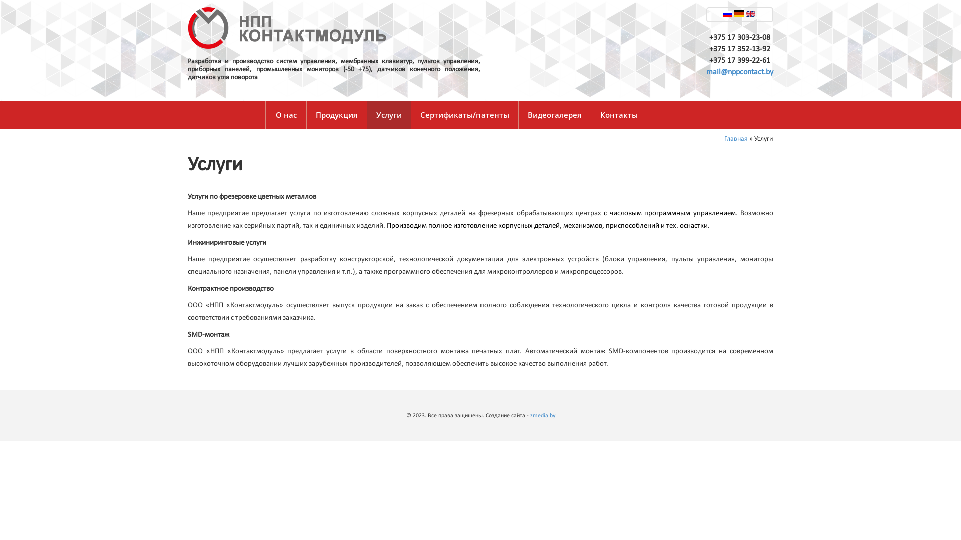  Describe the element at coordinates (542, 416) in the screenshot. I see `zmedia.by` at that location.